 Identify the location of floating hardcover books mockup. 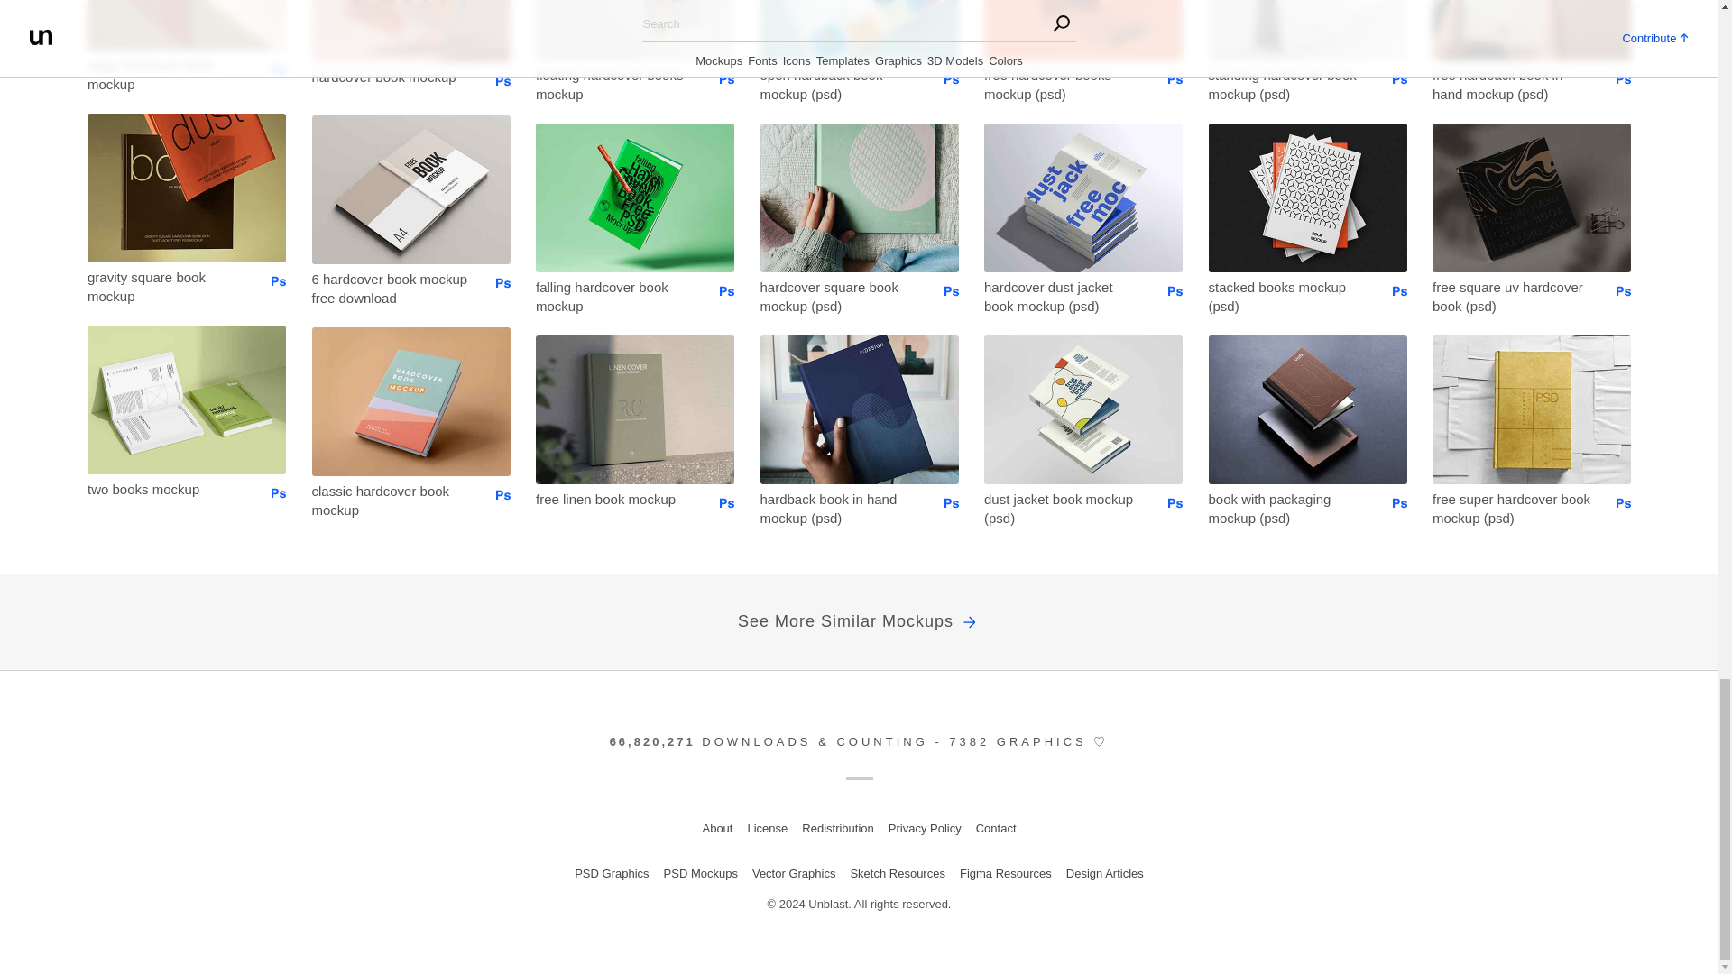
(614, 84).